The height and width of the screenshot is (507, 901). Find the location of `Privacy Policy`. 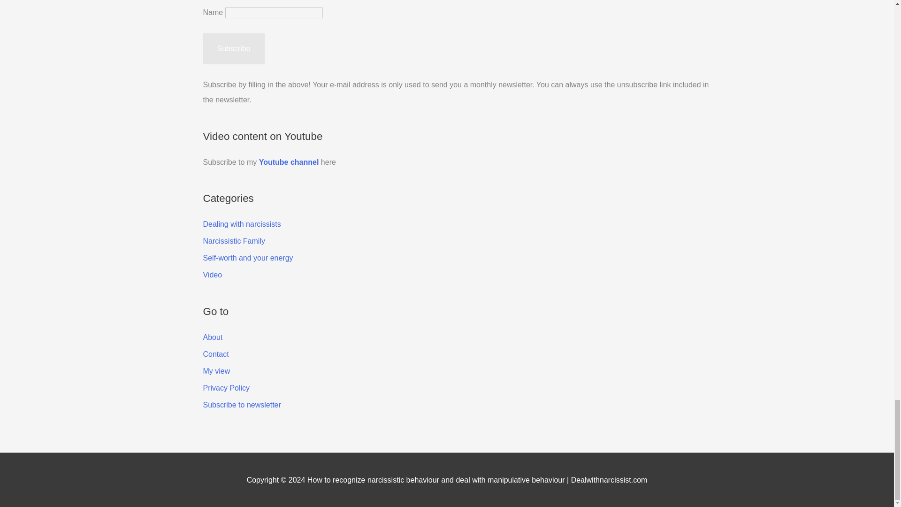

Privacy Policy is located at coordinates (226, 388).